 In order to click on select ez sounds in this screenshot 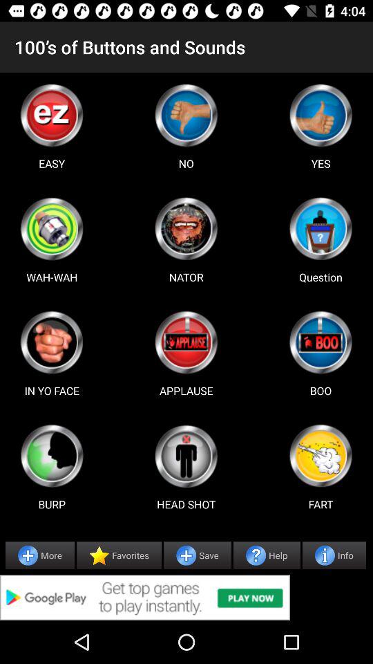, I will do `click(52, 115)`.